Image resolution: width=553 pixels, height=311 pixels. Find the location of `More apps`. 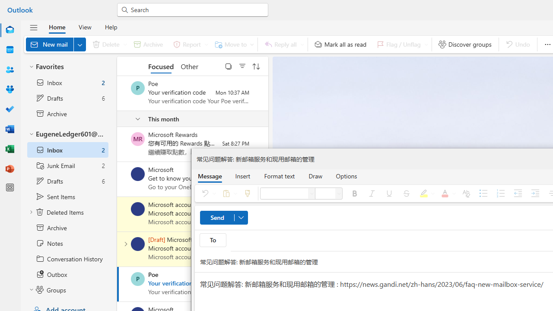

More apps is located at coordinates (10, 187).